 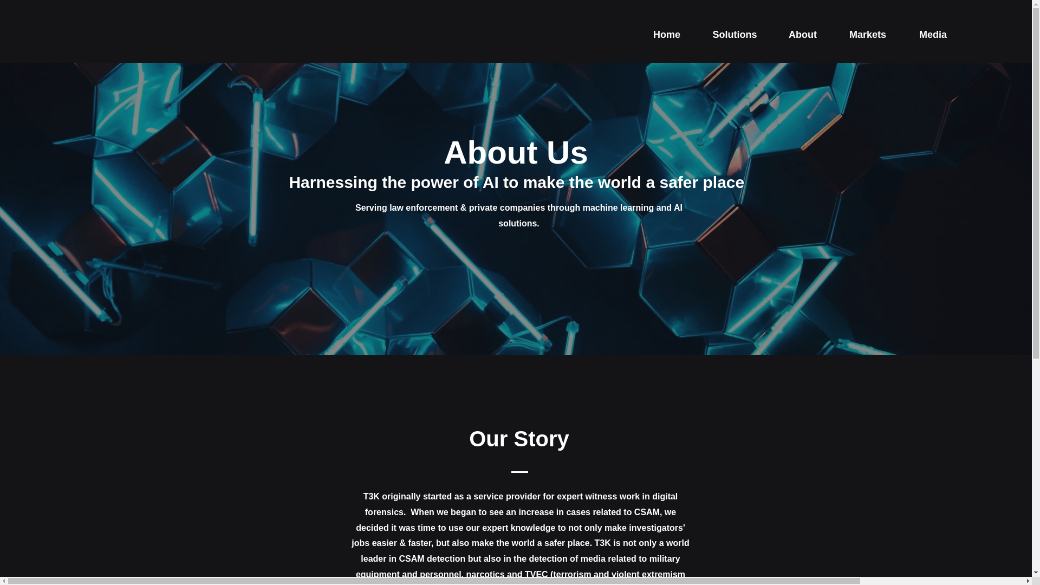 What do you see at coordinates (666, 35) in the screenshot?
I see `Home` at bounding box center [666, 35].